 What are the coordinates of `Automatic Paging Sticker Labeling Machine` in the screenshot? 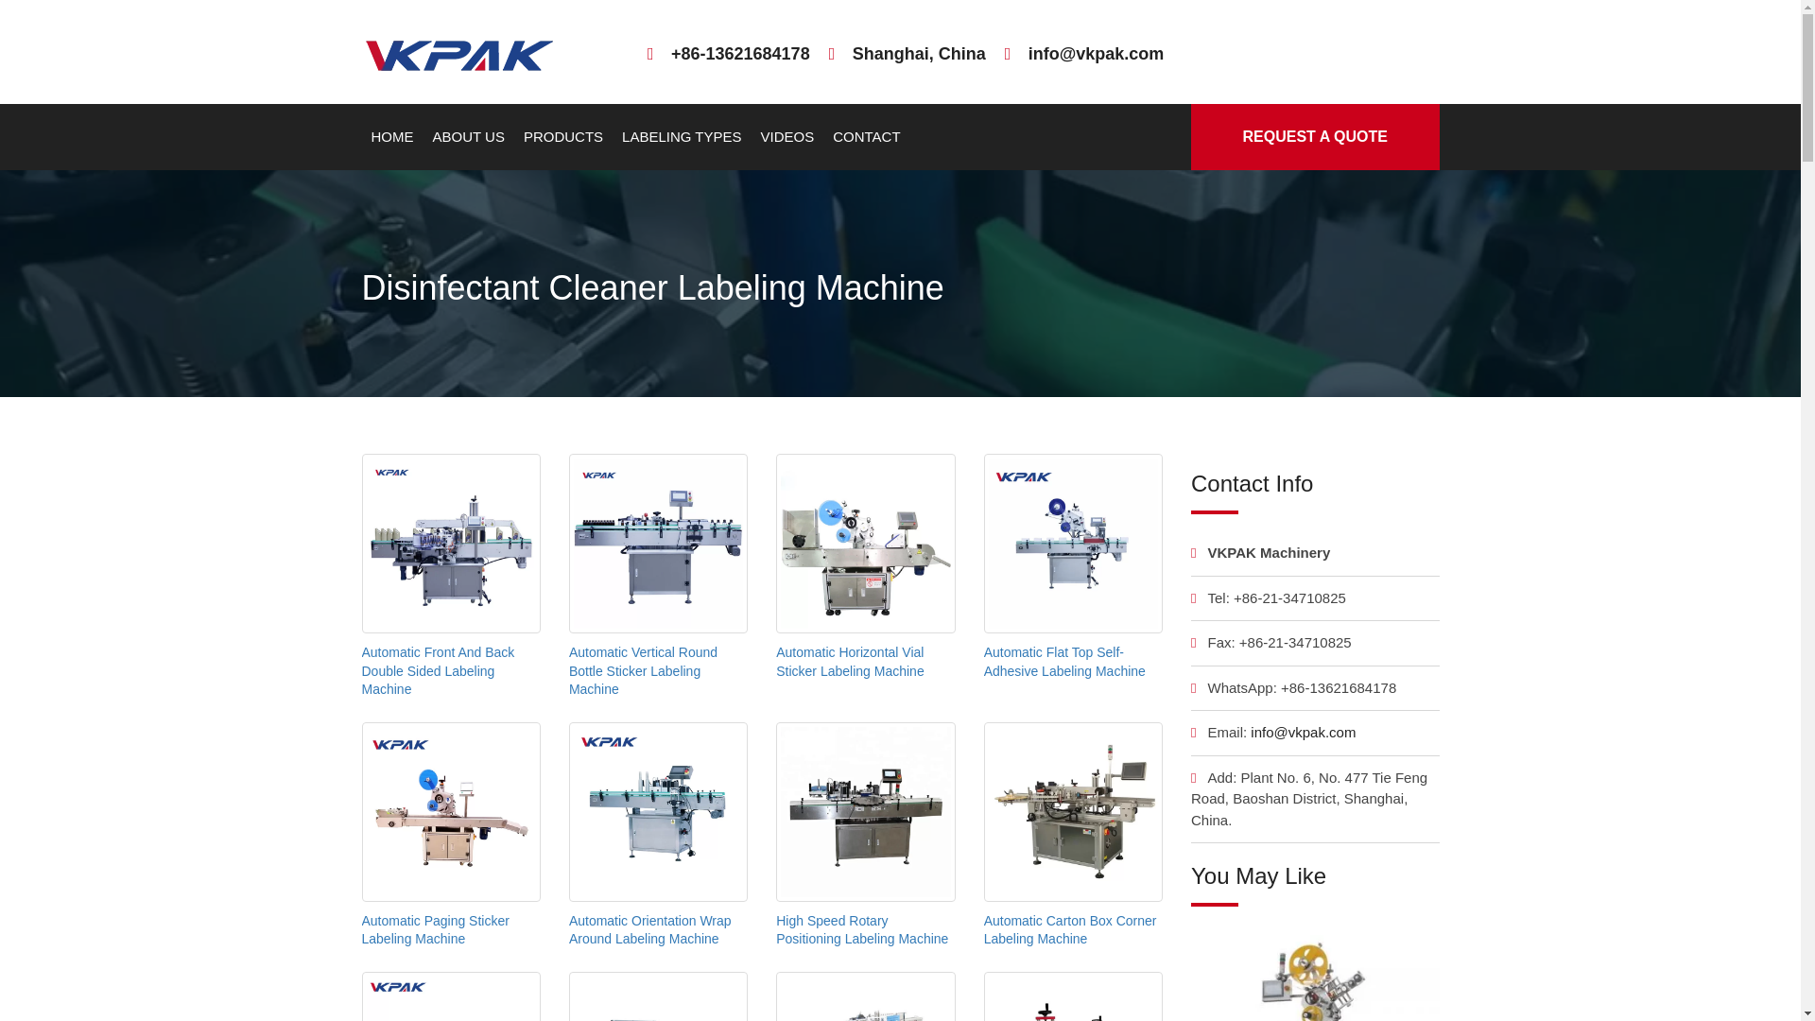 It's located at (435, 930).